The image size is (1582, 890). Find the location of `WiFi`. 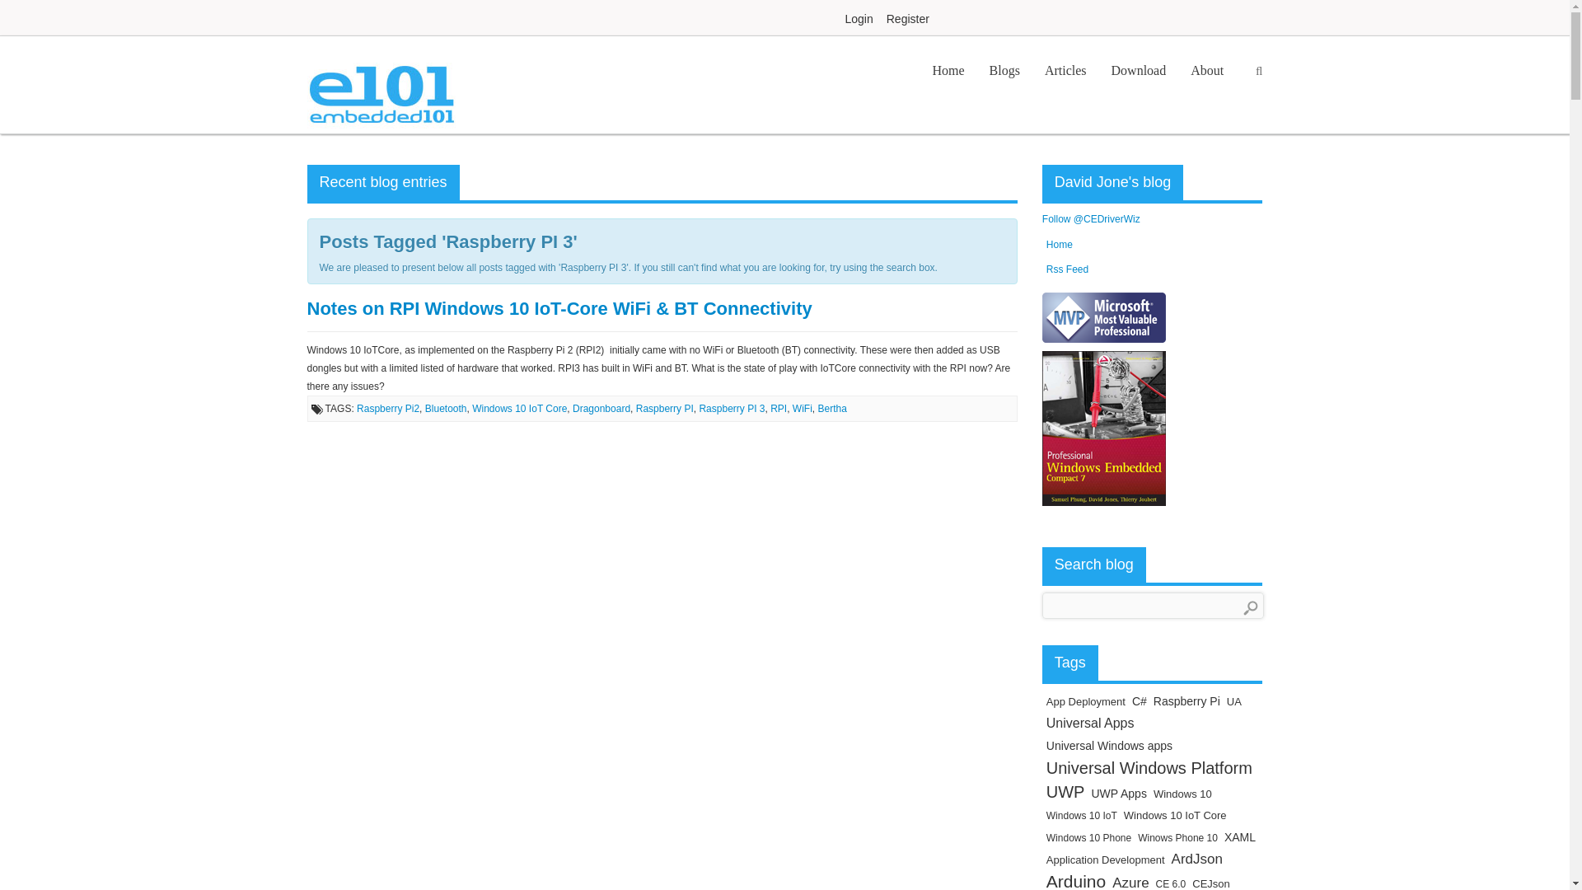

WiFi is located at coordinates (803, 409).